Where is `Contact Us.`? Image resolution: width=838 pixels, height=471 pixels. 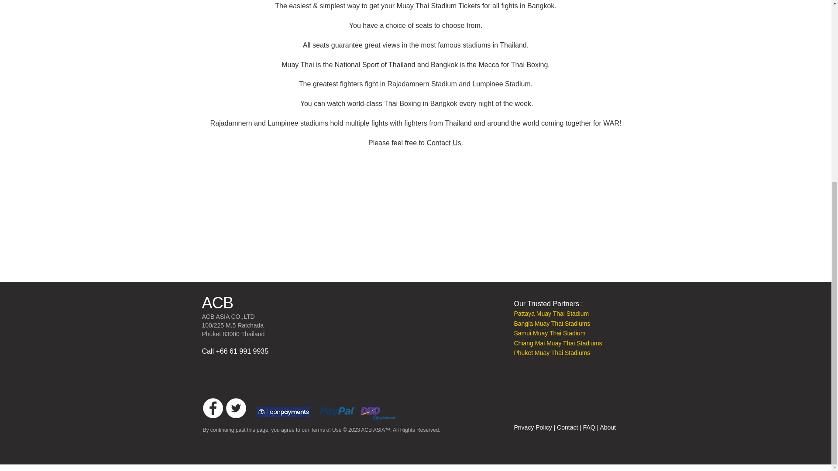 Contact Us. is located at coordinates (445, 142).